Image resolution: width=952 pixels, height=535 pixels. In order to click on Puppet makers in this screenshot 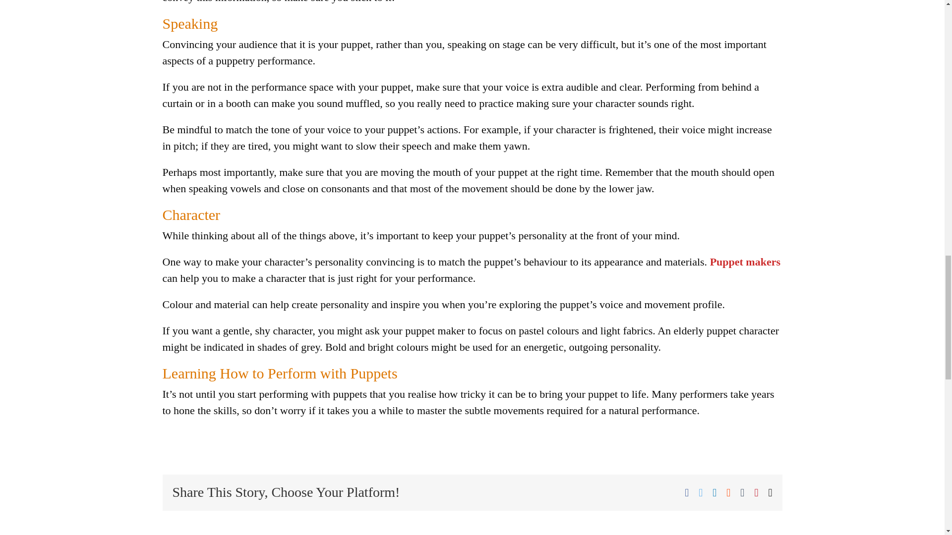, I will do `click(745, 262)`.